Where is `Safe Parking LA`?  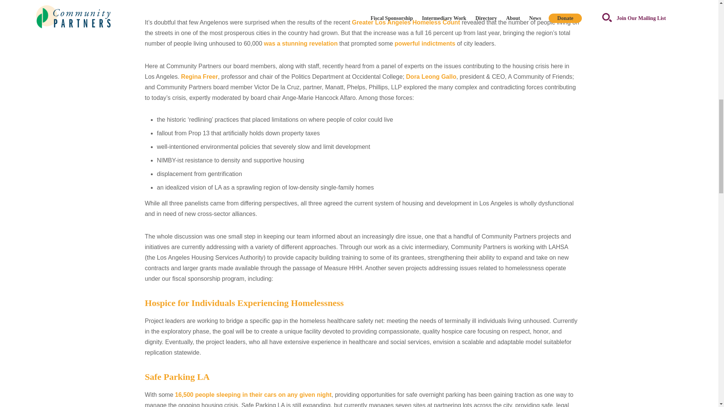
Safe Parking LA is located at coordinates (177, 377).